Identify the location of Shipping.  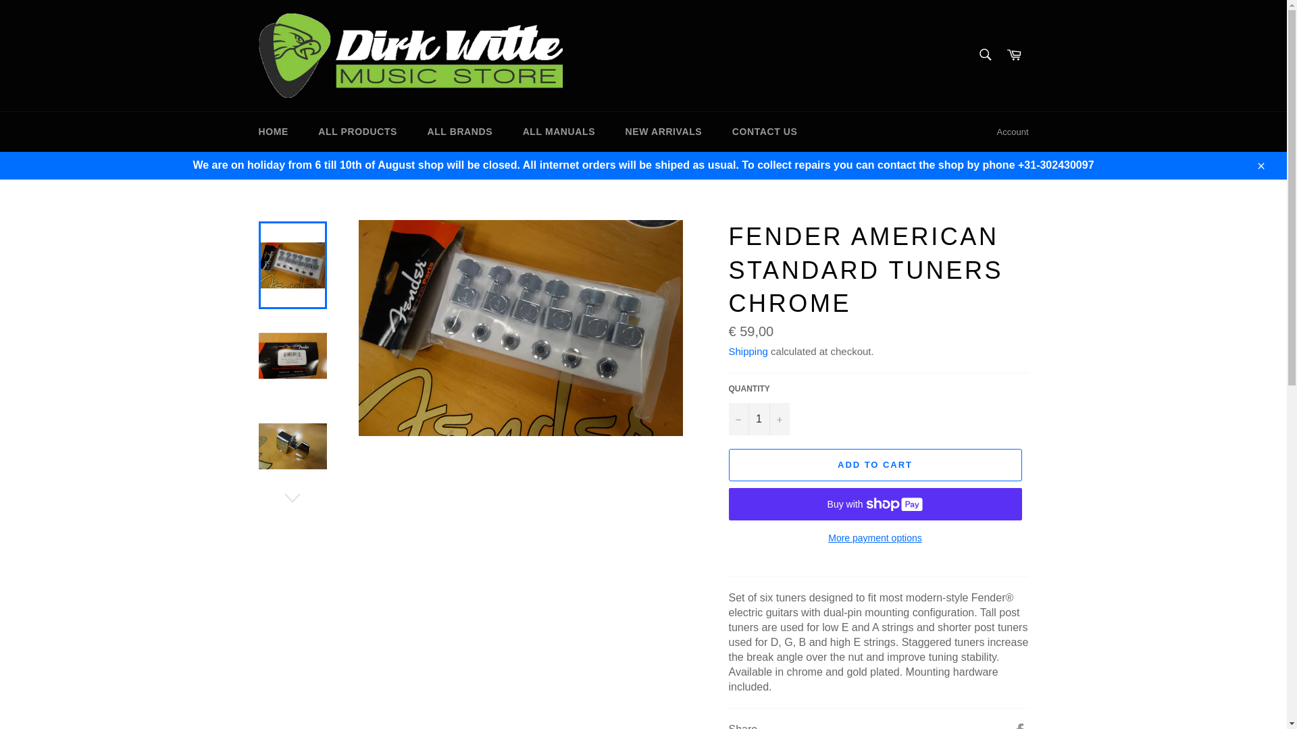
(747, 351).